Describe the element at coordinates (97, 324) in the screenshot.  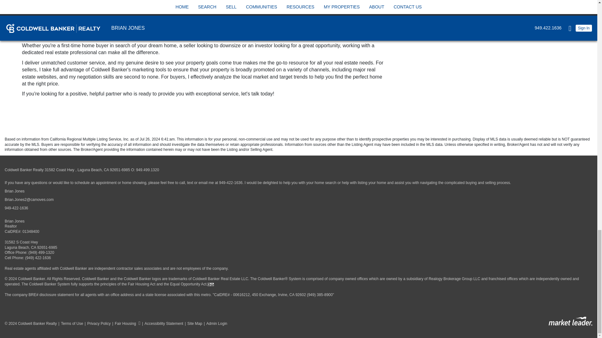
I see `Privacy Policy` at that location.